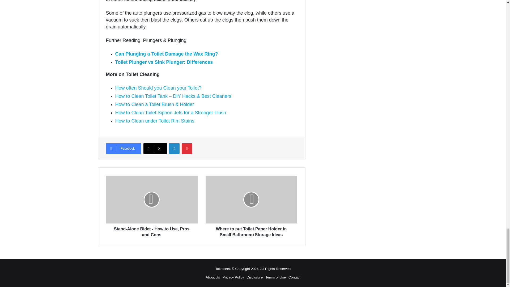 This screenshot has width=510, height=287. What do you see at coordinates (155, 148) in the screenshot?
I see `X` at bounding box center [155, 148].